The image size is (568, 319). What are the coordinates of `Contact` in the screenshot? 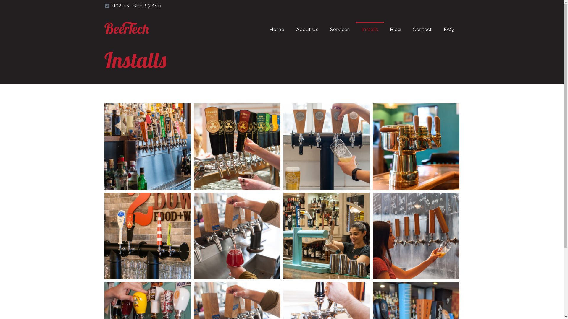 It's located at (422, 30).